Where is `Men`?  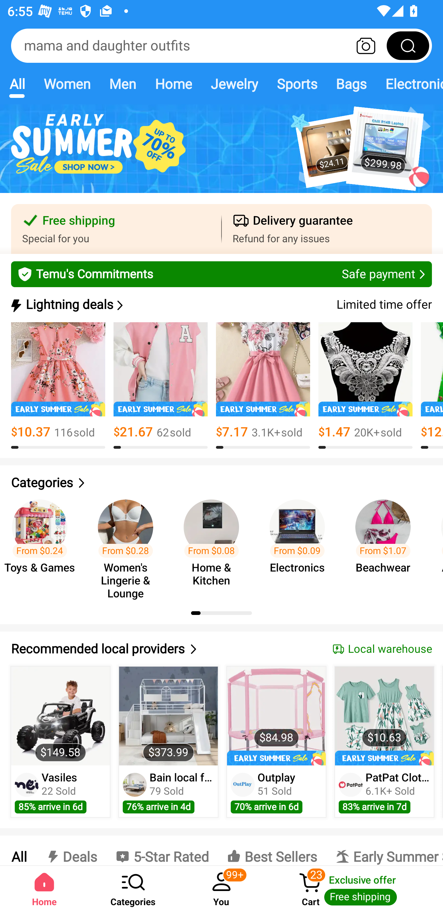
Men is located at coordinates (122, 84).